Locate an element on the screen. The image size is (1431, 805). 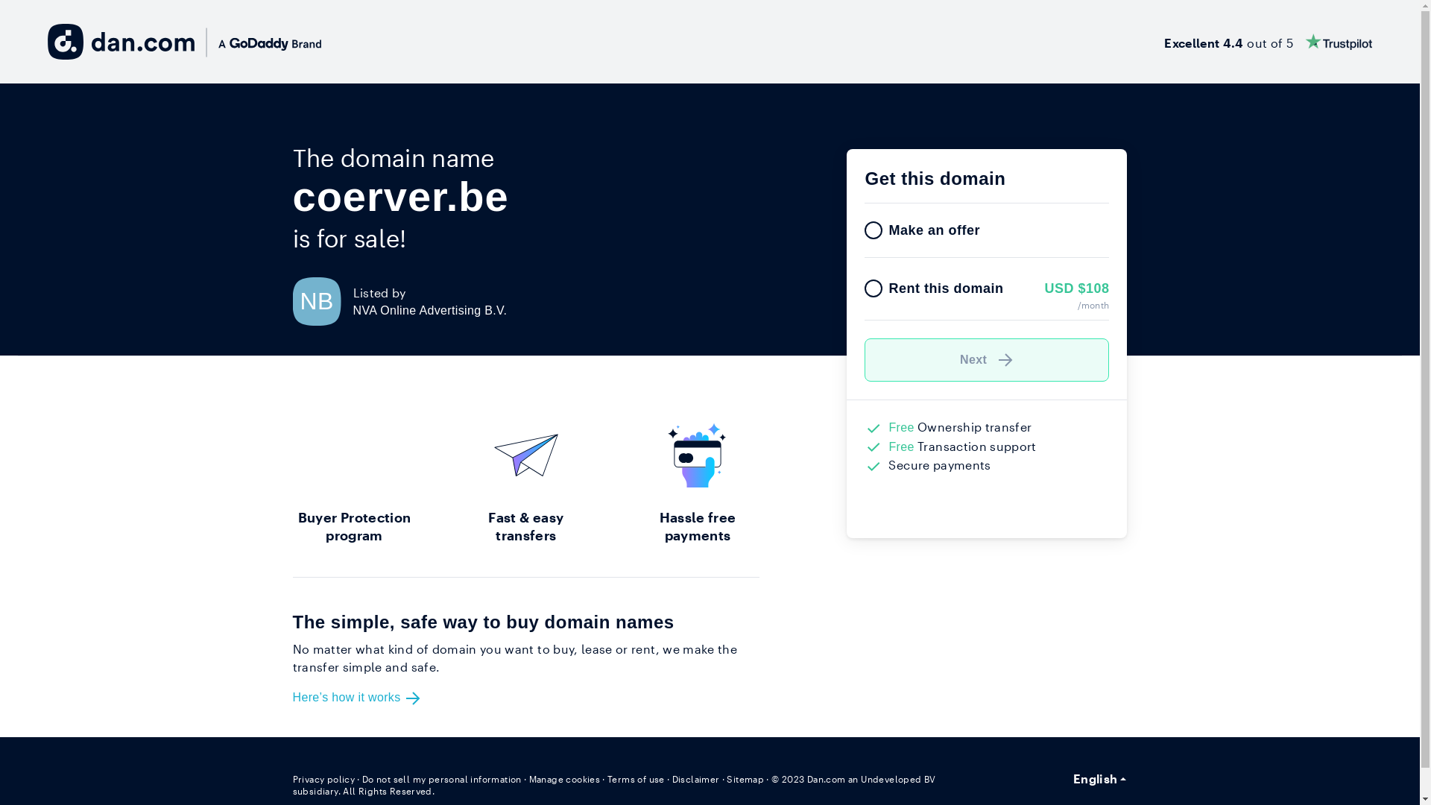
Privacy policy is located at coordinates (323, 779).